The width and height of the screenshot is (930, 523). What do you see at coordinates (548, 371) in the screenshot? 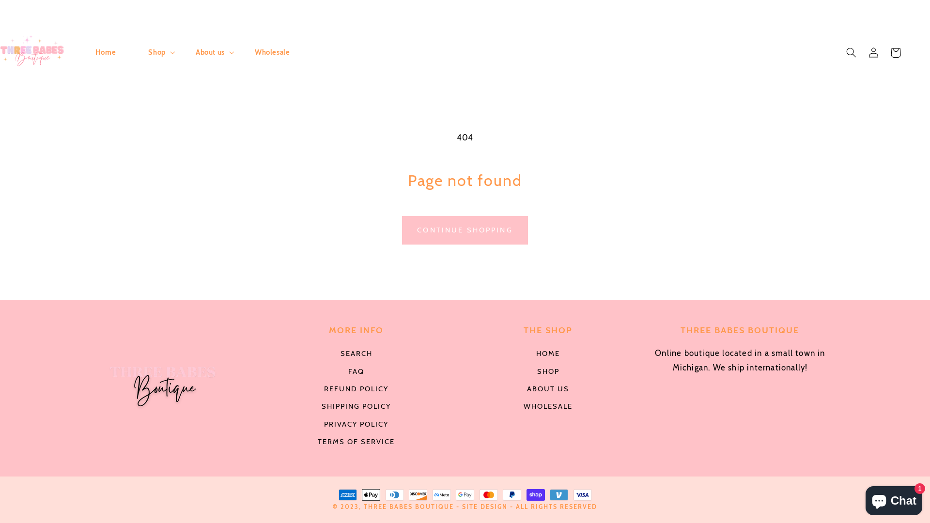
I see `SHOP` at bounding box center [548, 371].